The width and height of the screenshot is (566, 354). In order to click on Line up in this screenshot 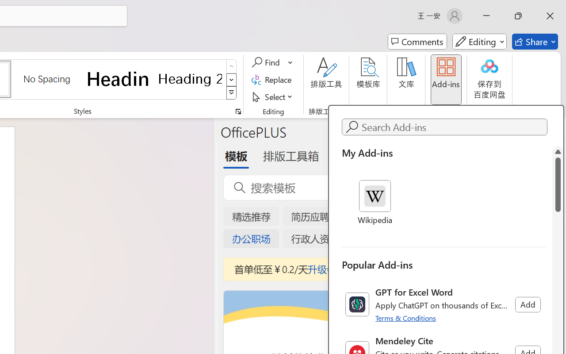, I will do `click(558, 151)`.